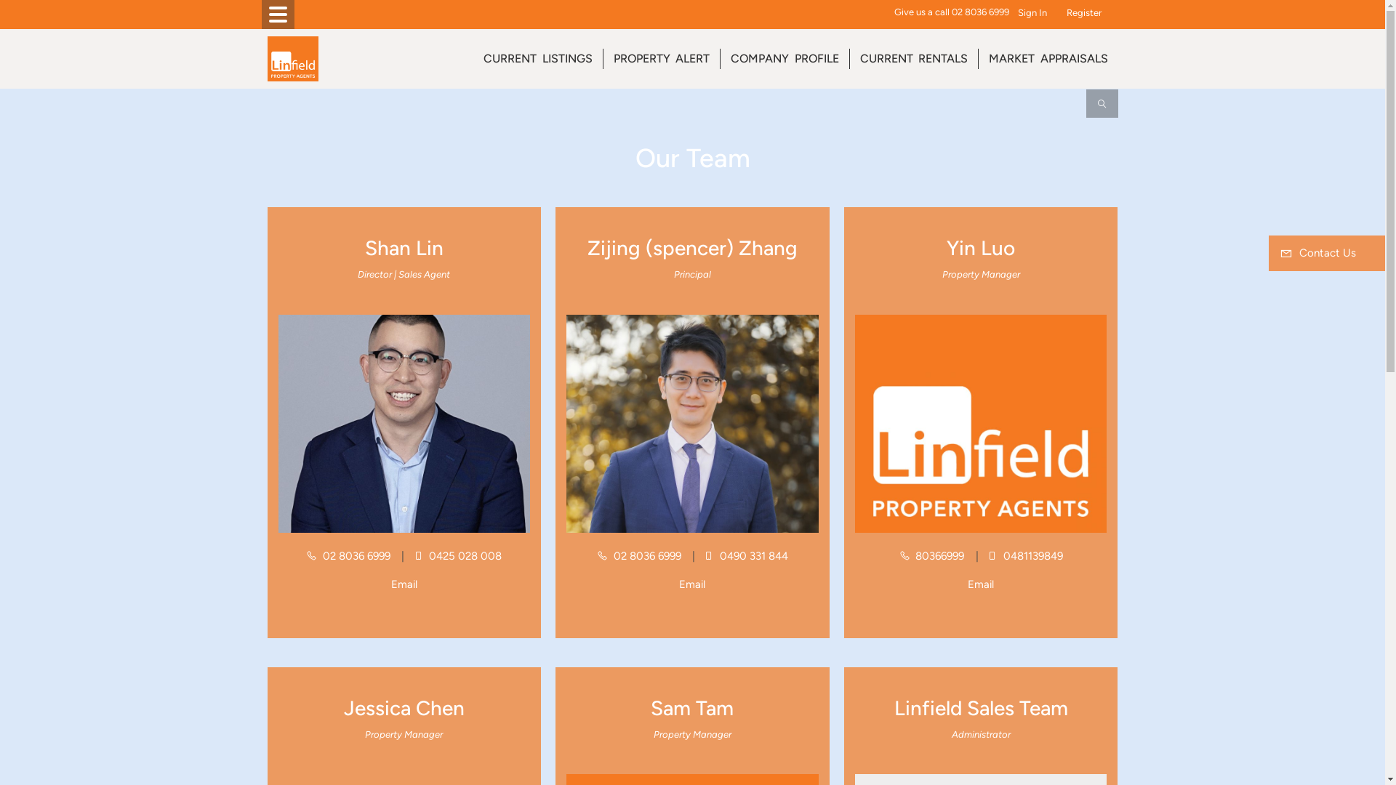  What do you see at coordinates (538, 59) in the screenshot?
I see `CURRENT
LISTINGS` at bounding box center [538, 59].